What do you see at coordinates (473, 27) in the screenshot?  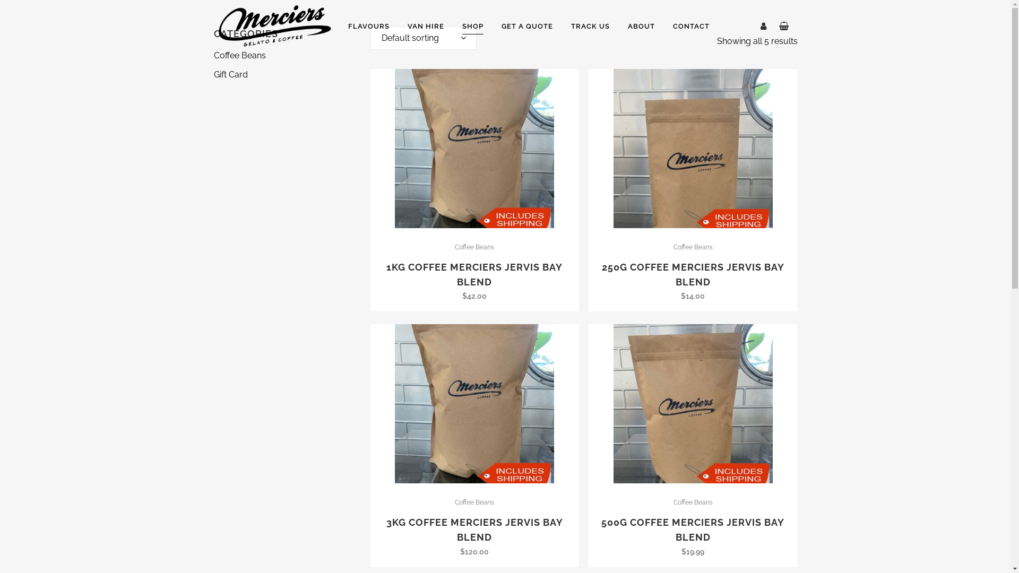 I see `SHOP` at bounding box center [473, 27].